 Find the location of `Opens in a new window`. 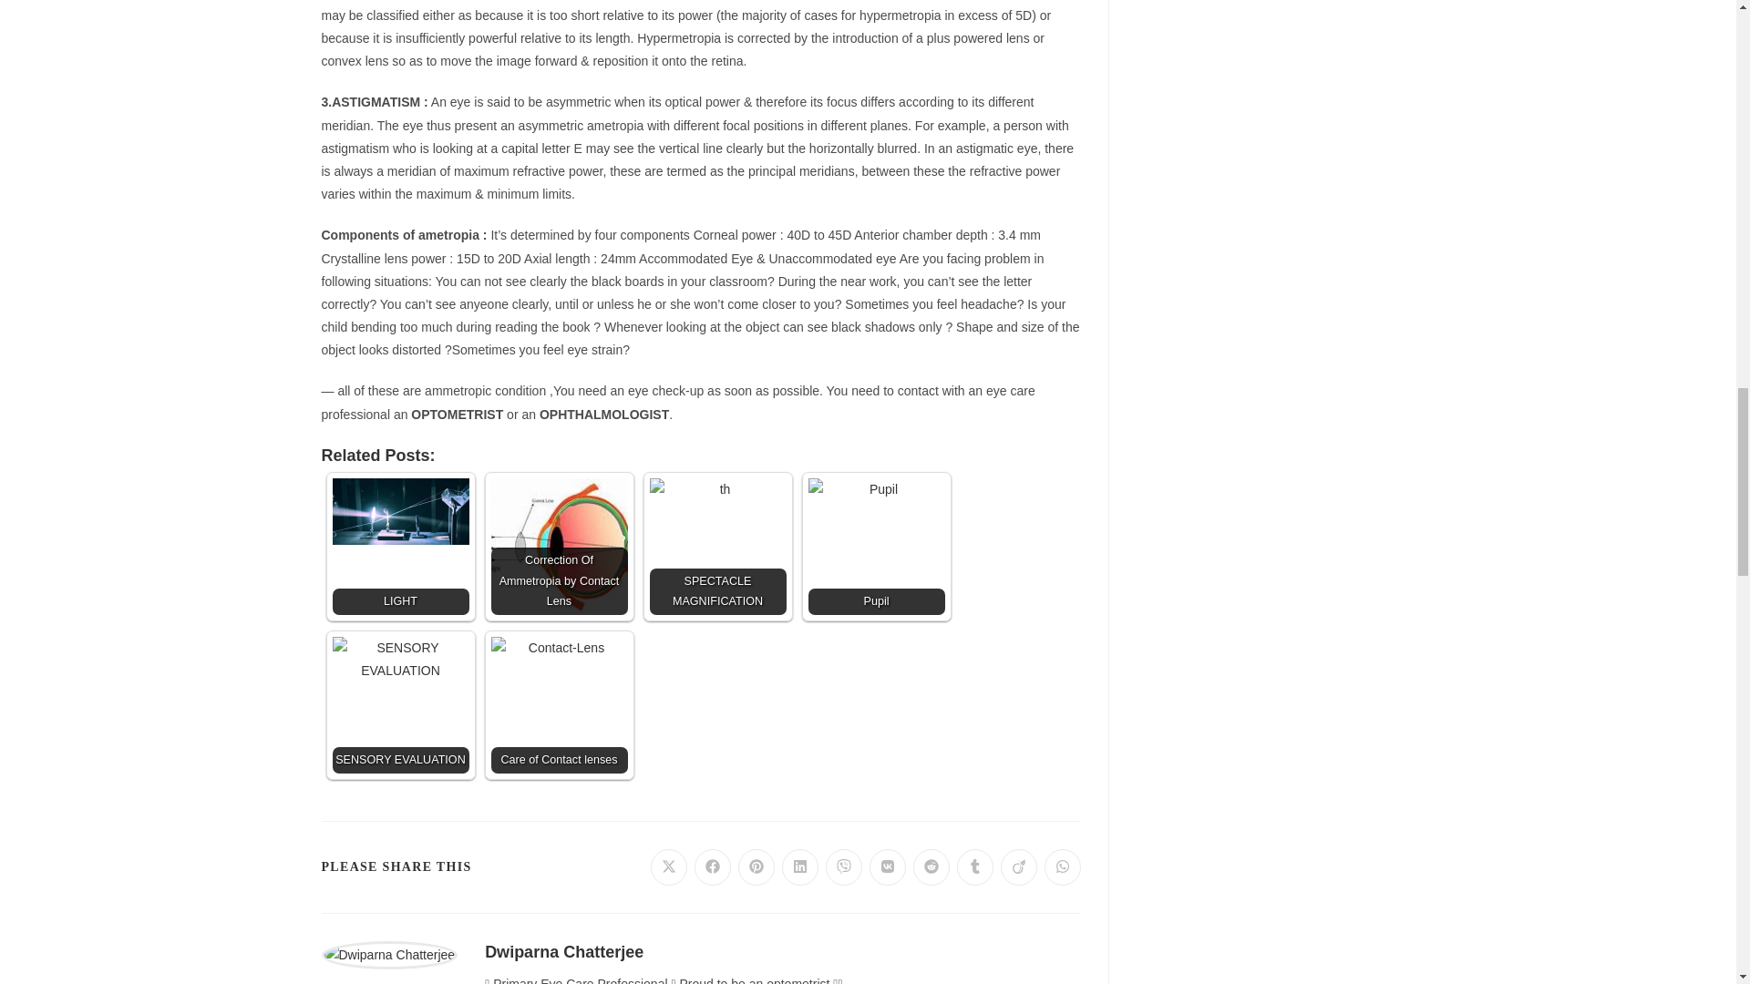

Opens in a new window is located at coordinates (800, 867).